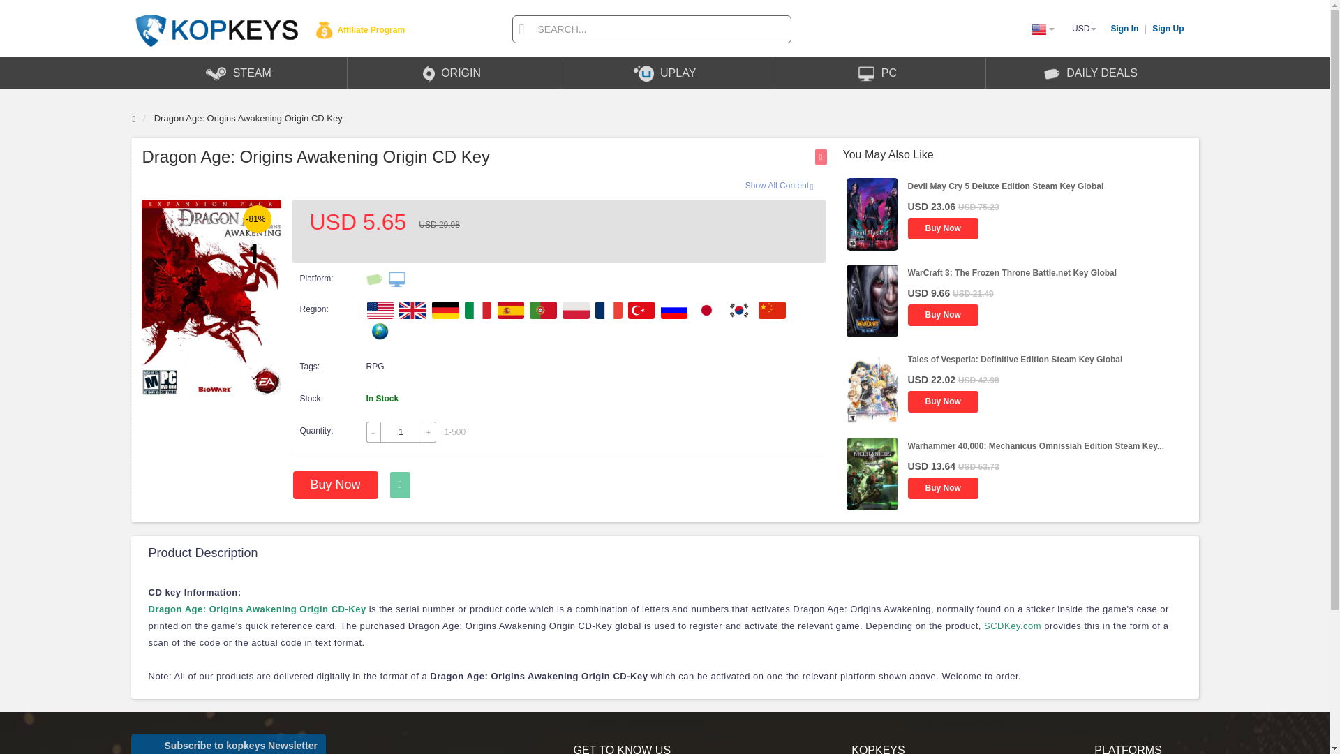 This screenshot has width=1340, height=754. Describe the element at coordinates (360, 29) in the screenshot. I see `Affiliate Program` at that location.